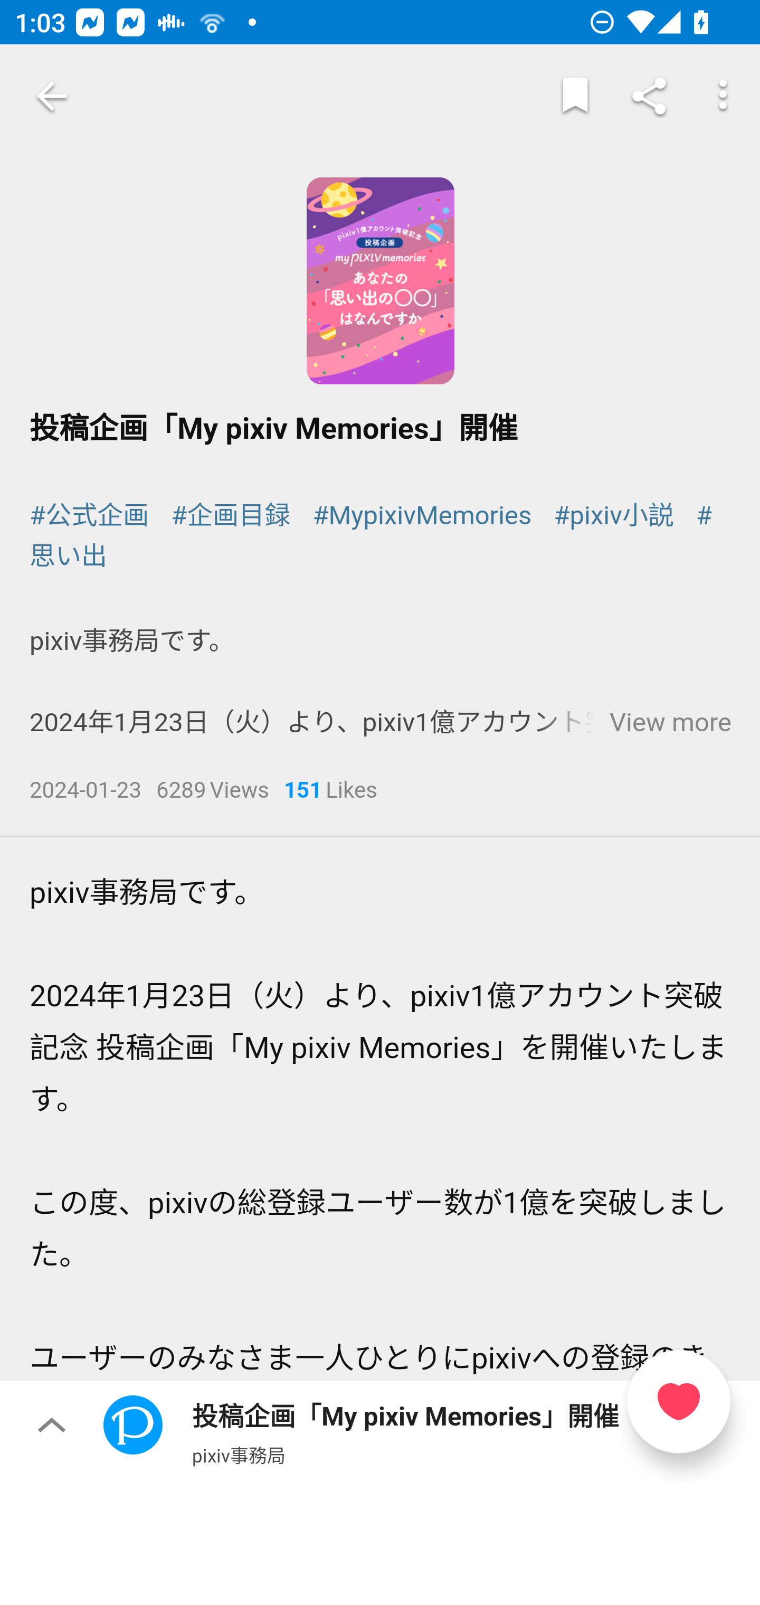 The image size is (760, 1605). What do you see at coordinates (723, 96) in the screenshot?
I see `More options` at bounding box center [723, 96].